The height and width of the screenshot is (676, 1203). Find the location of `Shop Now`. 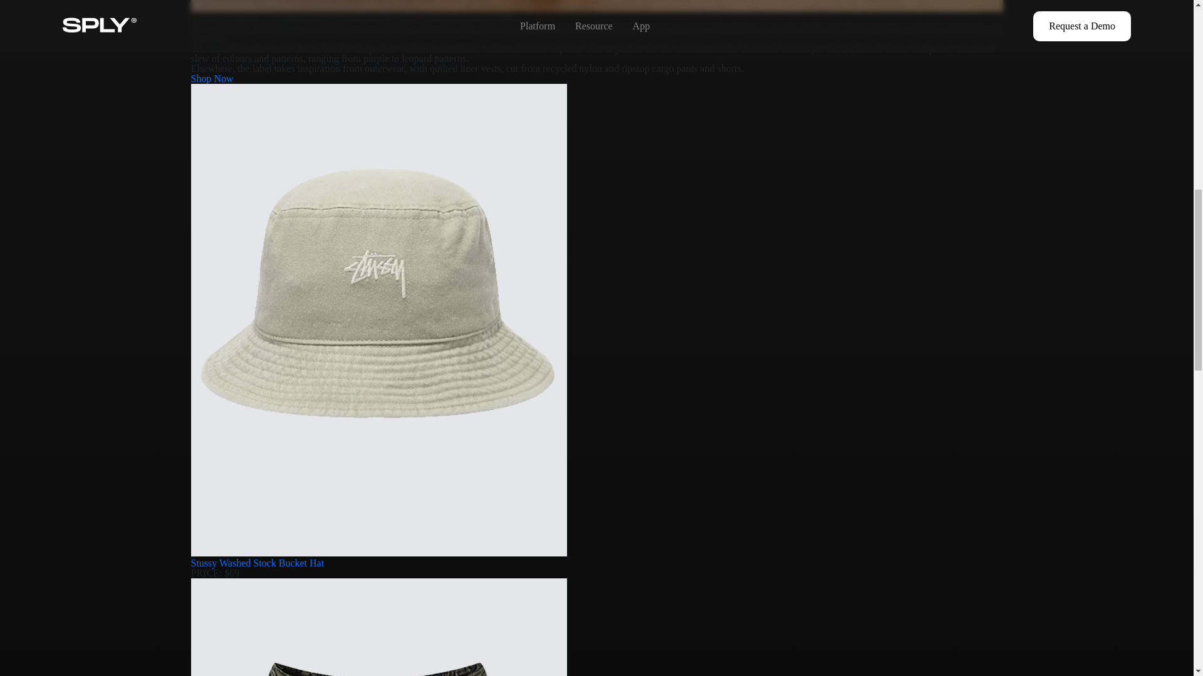

Shop Now is located at coordinates (212, 78).